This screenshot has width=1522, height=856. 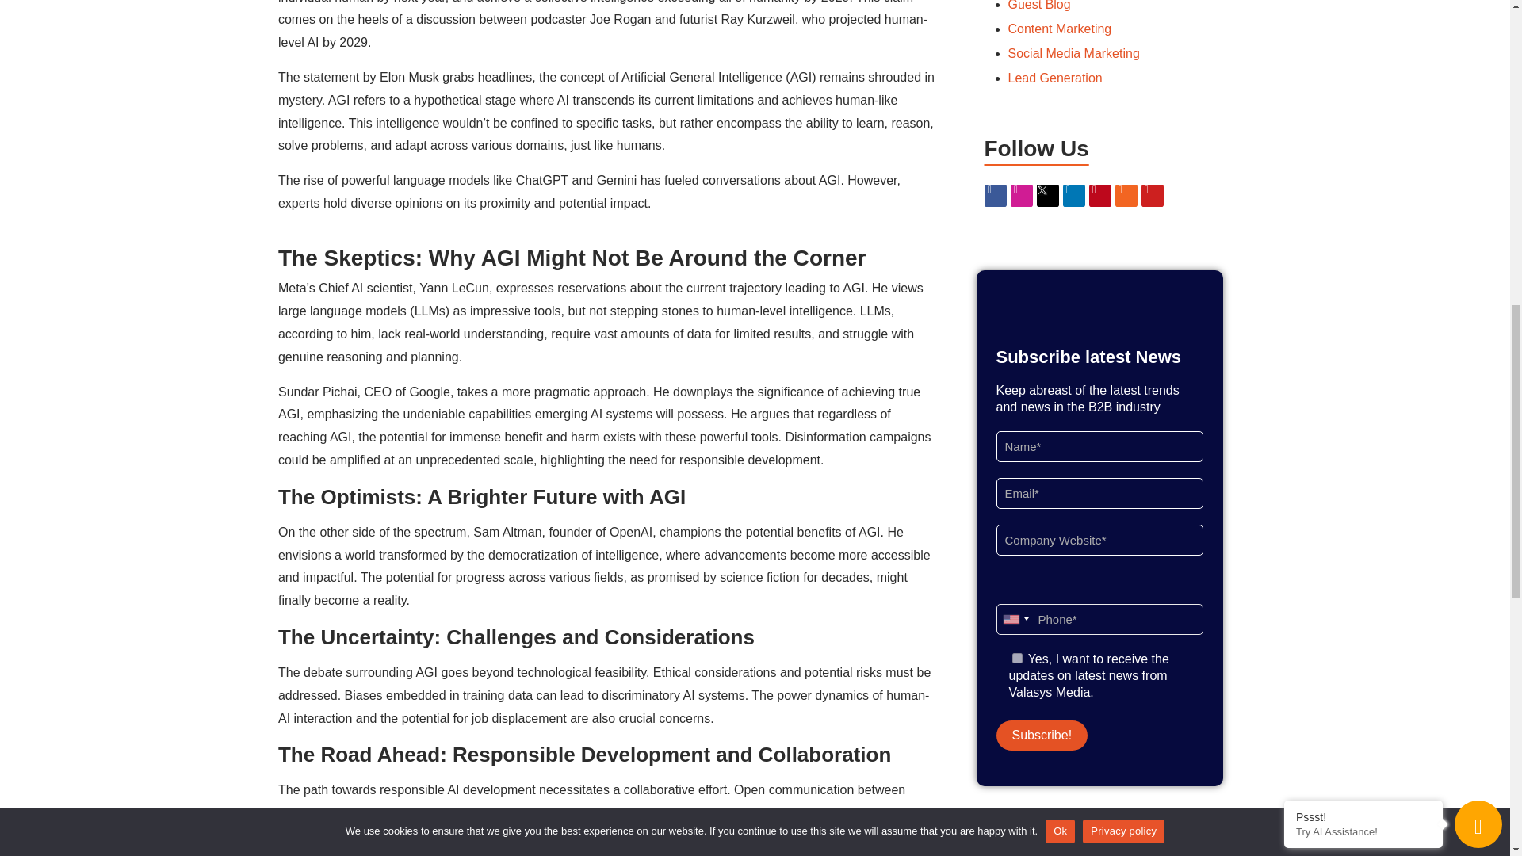 What do you see at coordinates (1016, 658) in the screenshot?
I see `1` at bounding box center [1016, 658].